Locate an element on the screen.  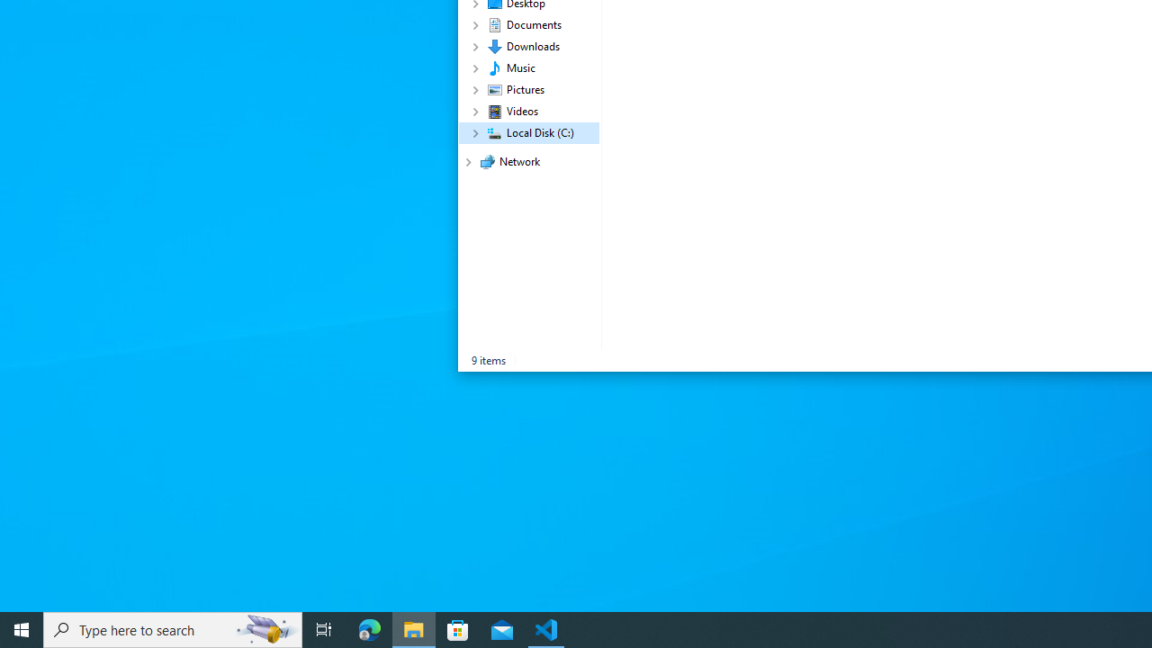
Microsoft Edge is located at coordinates (370, 630).